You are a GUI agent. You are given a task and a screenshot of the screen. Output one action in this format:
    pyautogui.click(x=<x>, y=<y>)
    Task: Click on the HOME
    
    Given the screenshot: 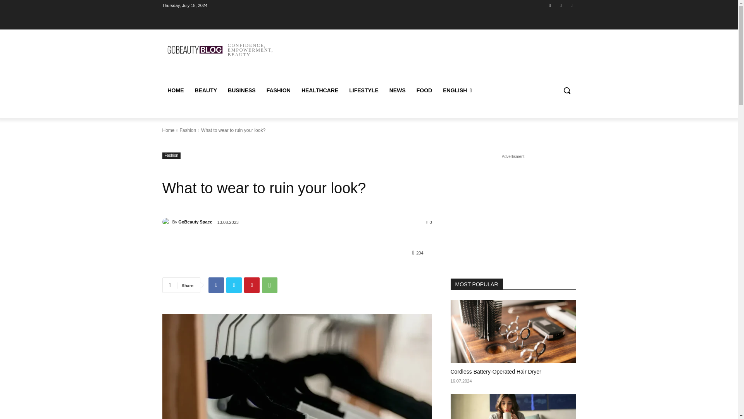 What is the action you would take?
    pyautogui.click(x=175, y=90)
    